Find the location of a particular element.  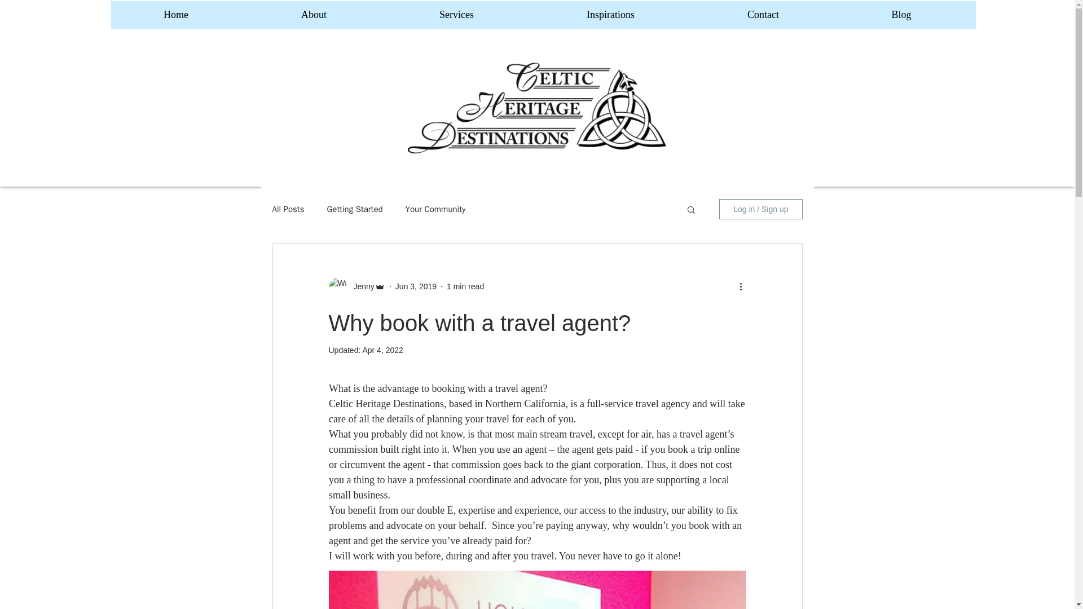

Your Community is located at coordinates (435, 209).